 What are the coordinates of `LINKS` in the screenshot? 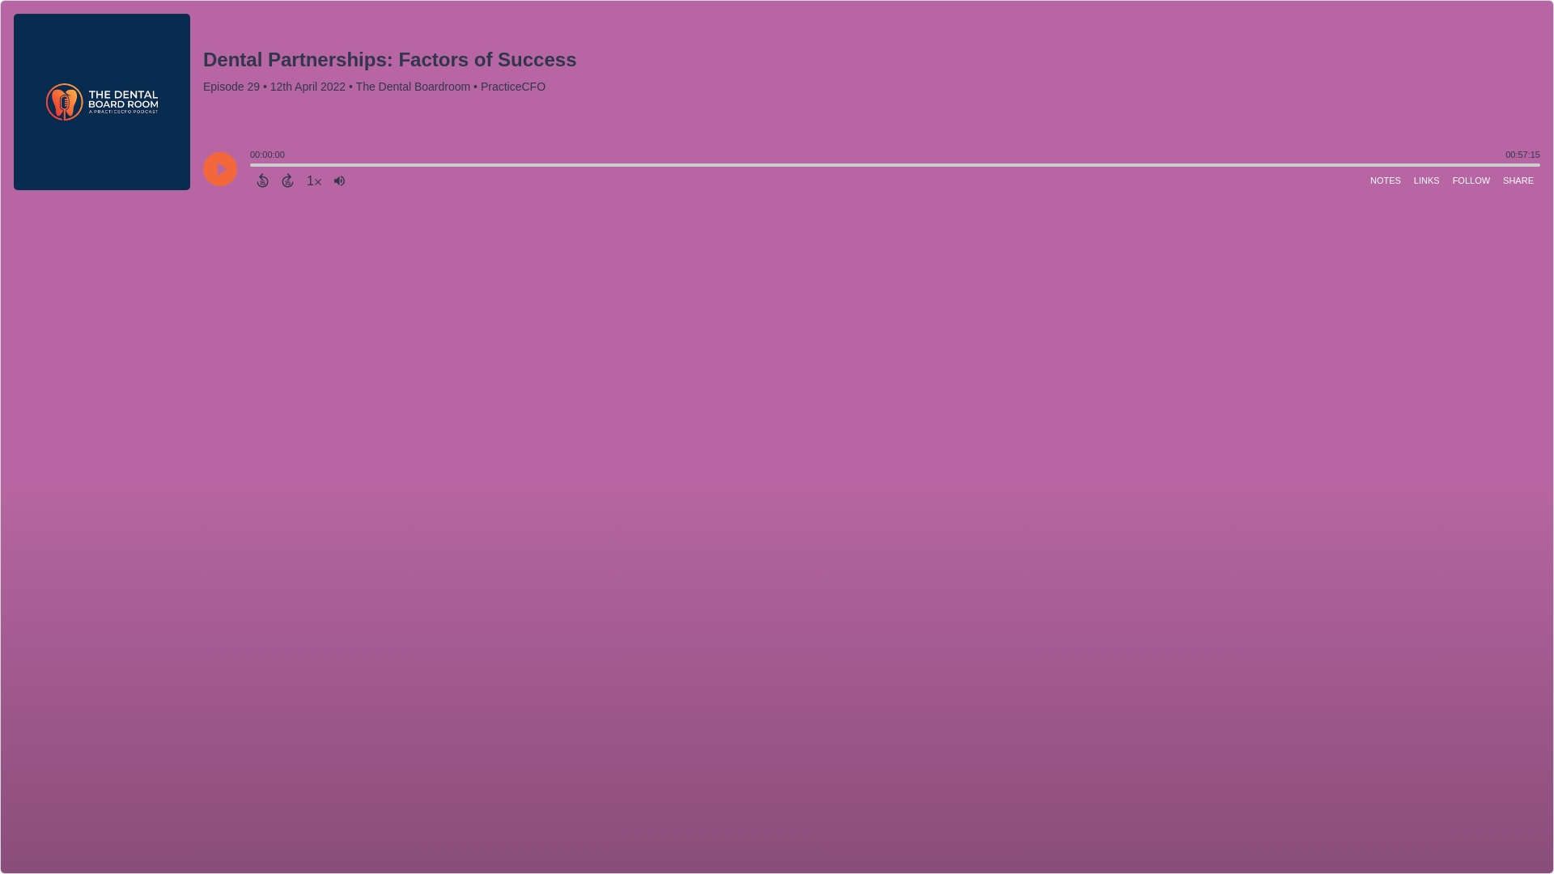 It's located at (1427, 180).